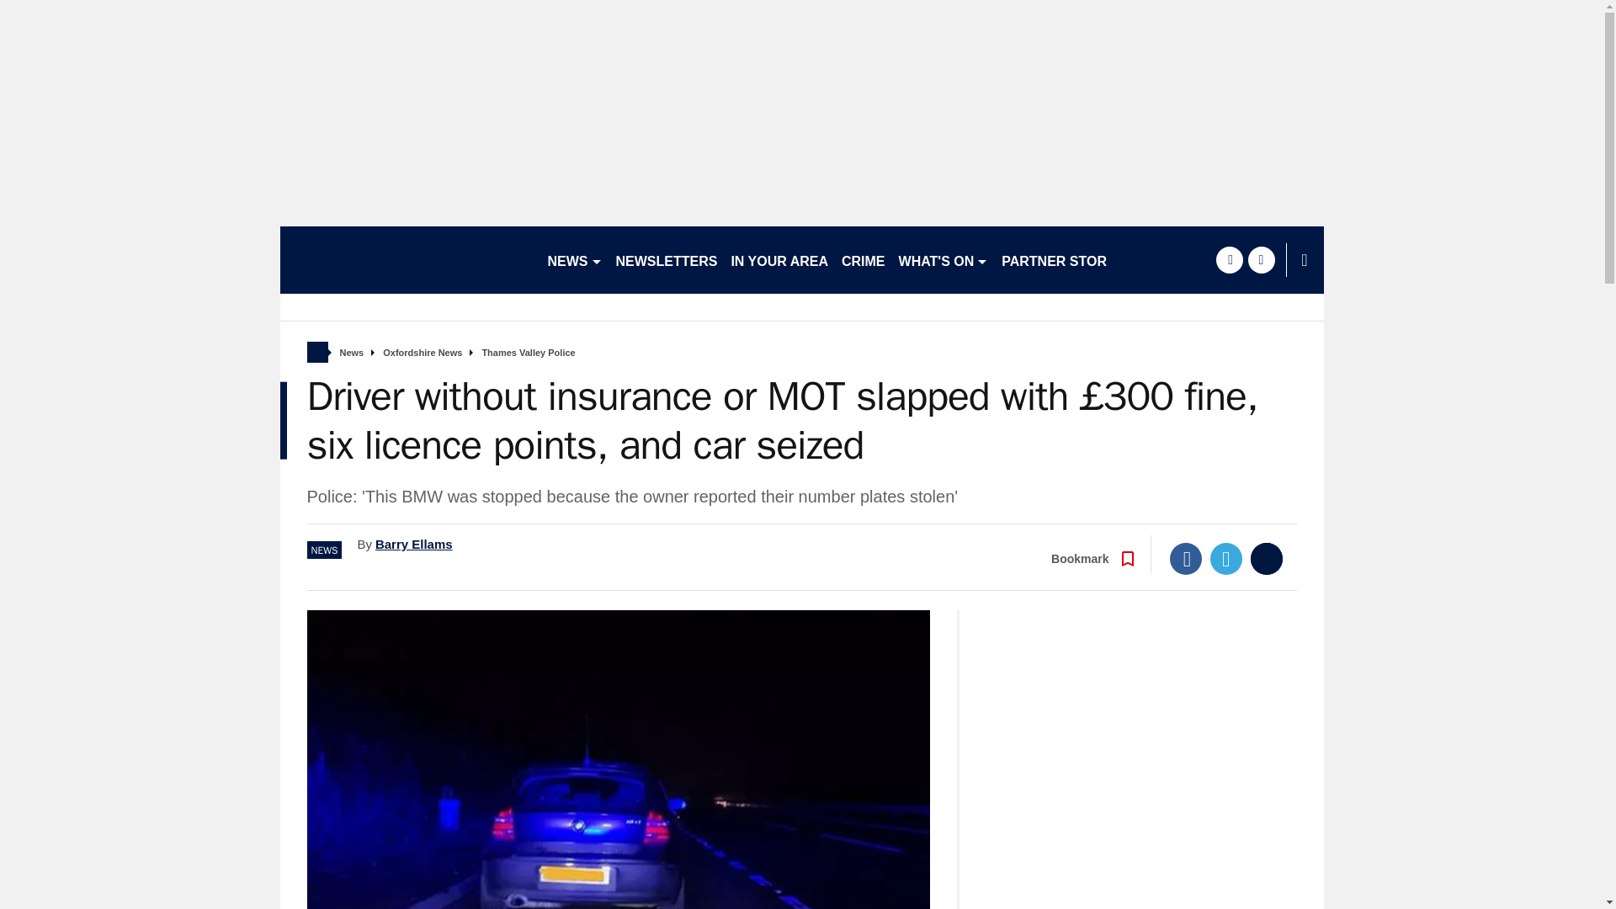 The width and height of the screenshot is (1616, 909). What do you see at coordinates (1229, 259) in the screenshot?
I see `facebook` at bounding box center [1229, 259].